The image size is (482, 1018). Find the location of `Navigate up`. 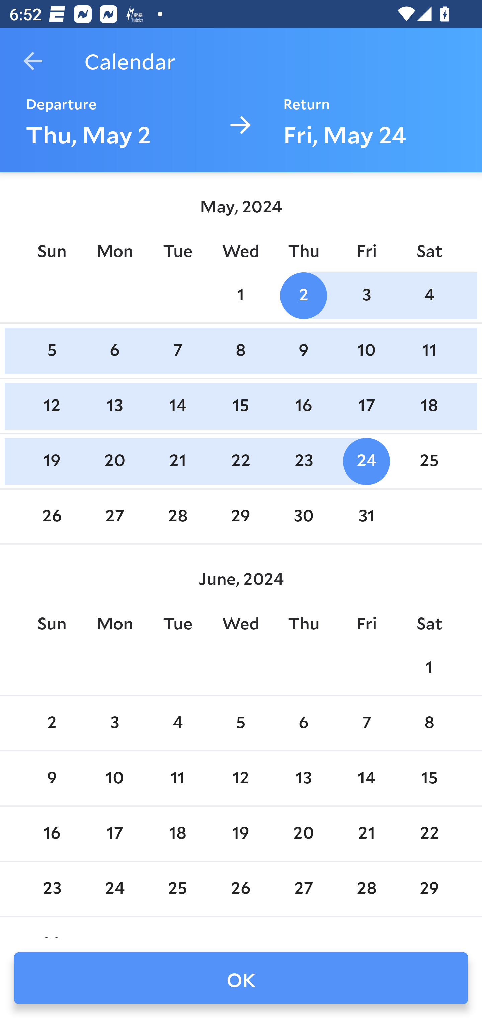

Navigate up is located at coordinates (33, 61).